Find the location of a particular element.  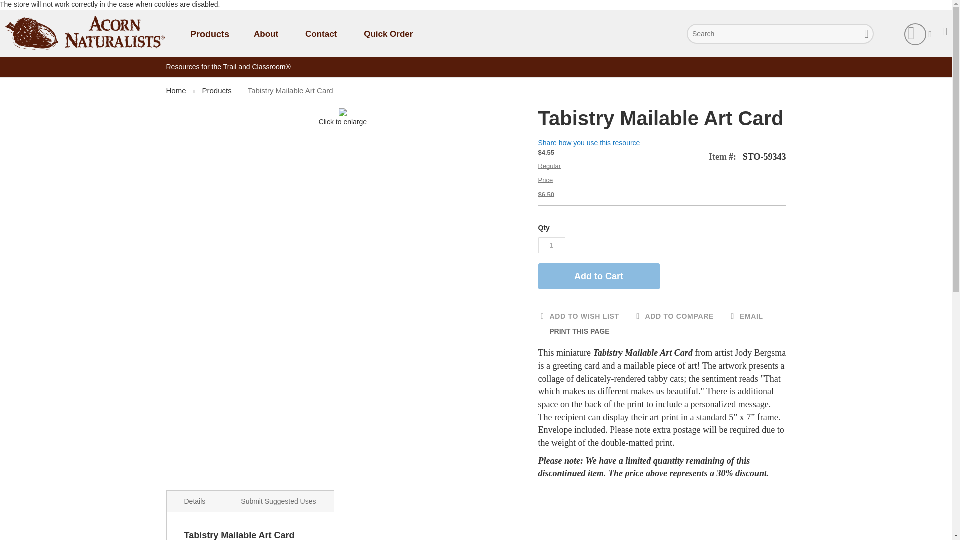

Products is located at coordinates (218, 90).